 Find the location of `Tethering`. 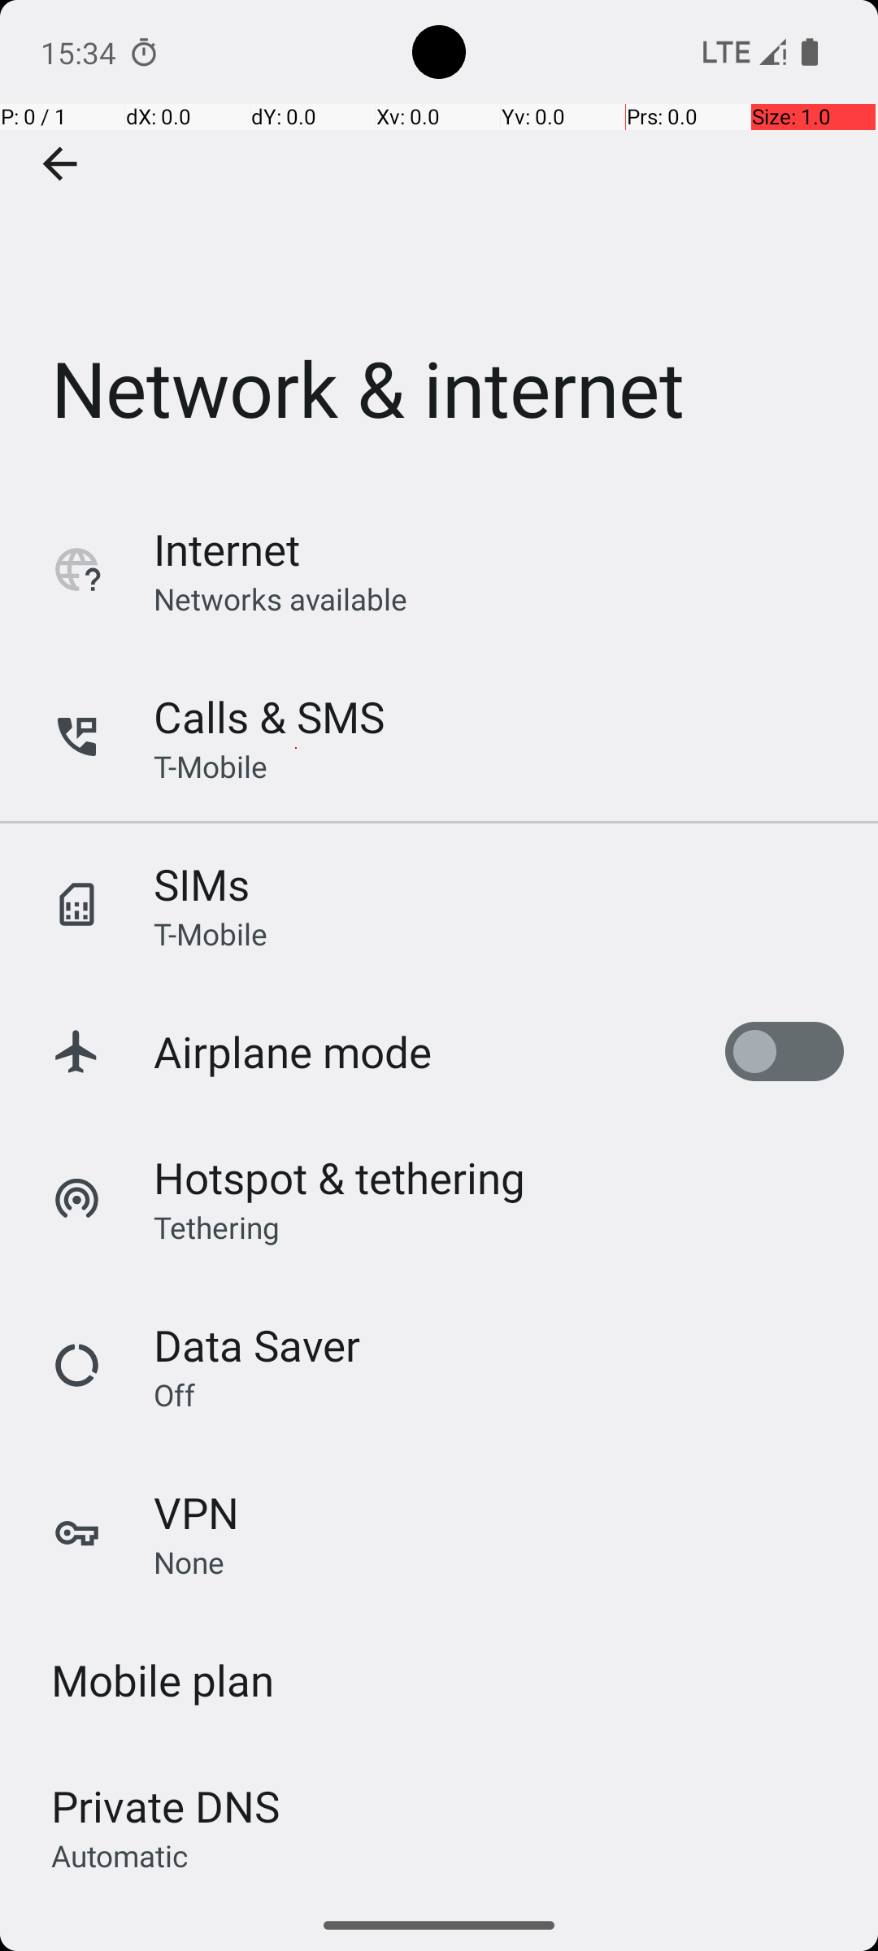

Tethering is located at coordinates (217, 1227).